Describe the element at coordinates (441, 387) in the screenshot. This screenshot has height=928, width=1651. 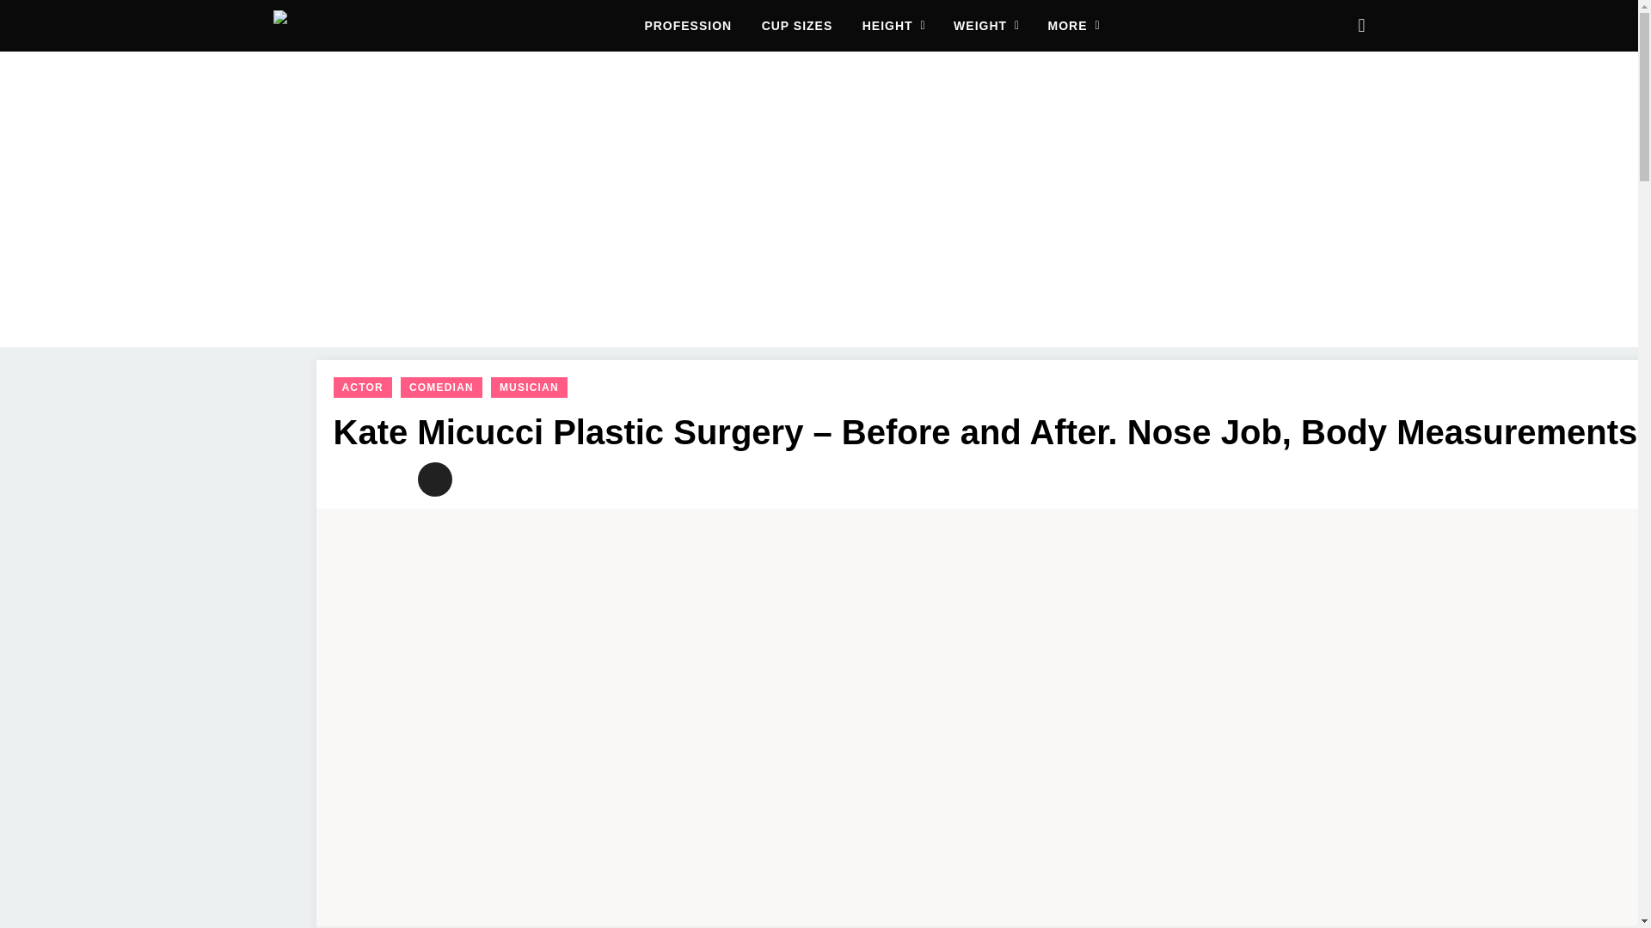
I see `COMEDIAN` at that location.